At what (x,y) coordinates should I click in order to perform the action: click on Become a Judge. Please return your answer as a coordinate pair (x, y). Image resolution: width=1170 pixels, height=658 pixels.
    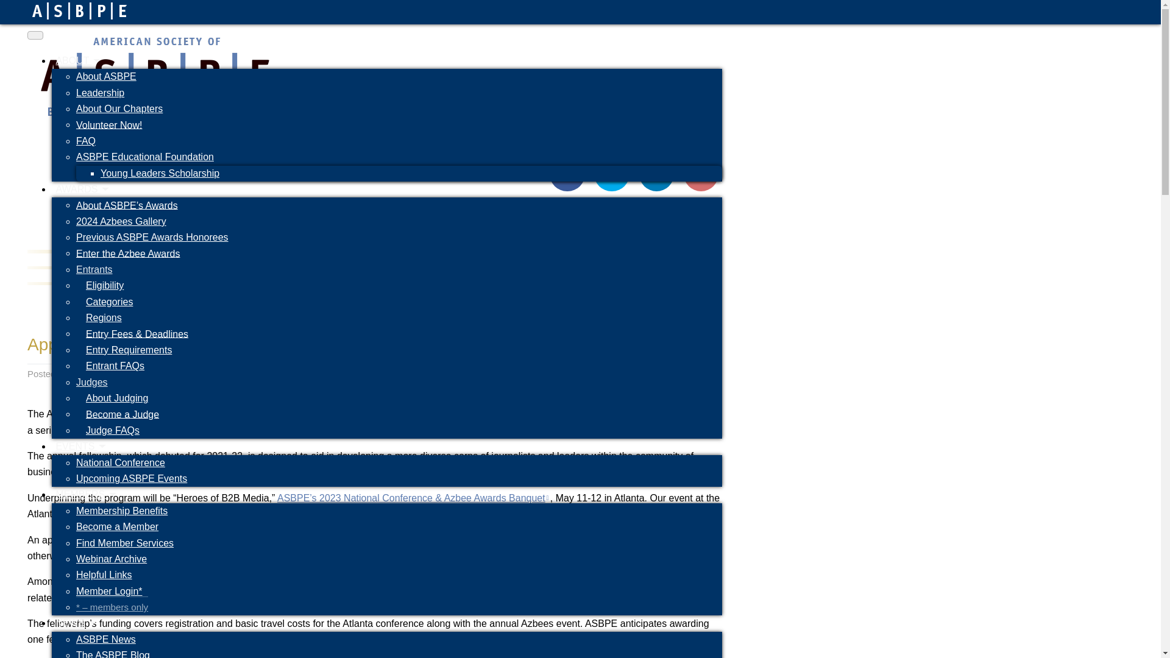
    Looking at the image, I should click on (122, 414).